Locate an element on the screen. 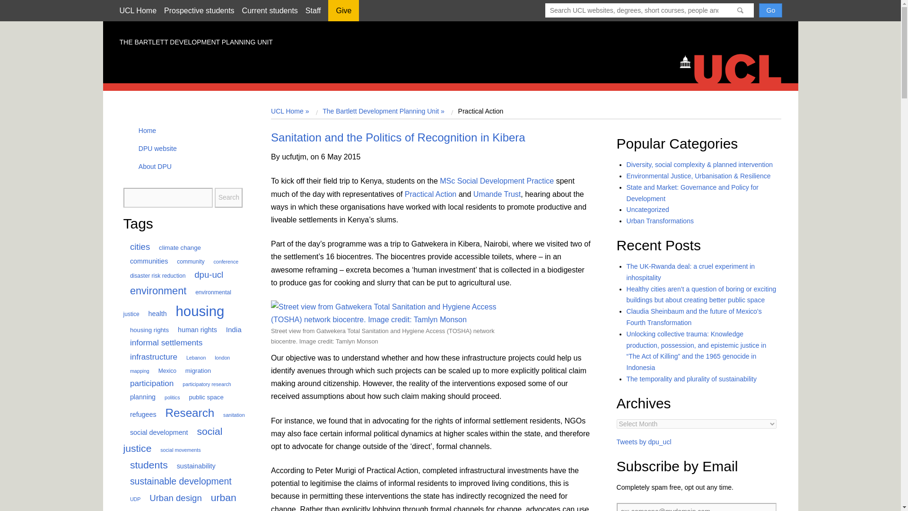  UCL Home is located at coordinates (137, 10).